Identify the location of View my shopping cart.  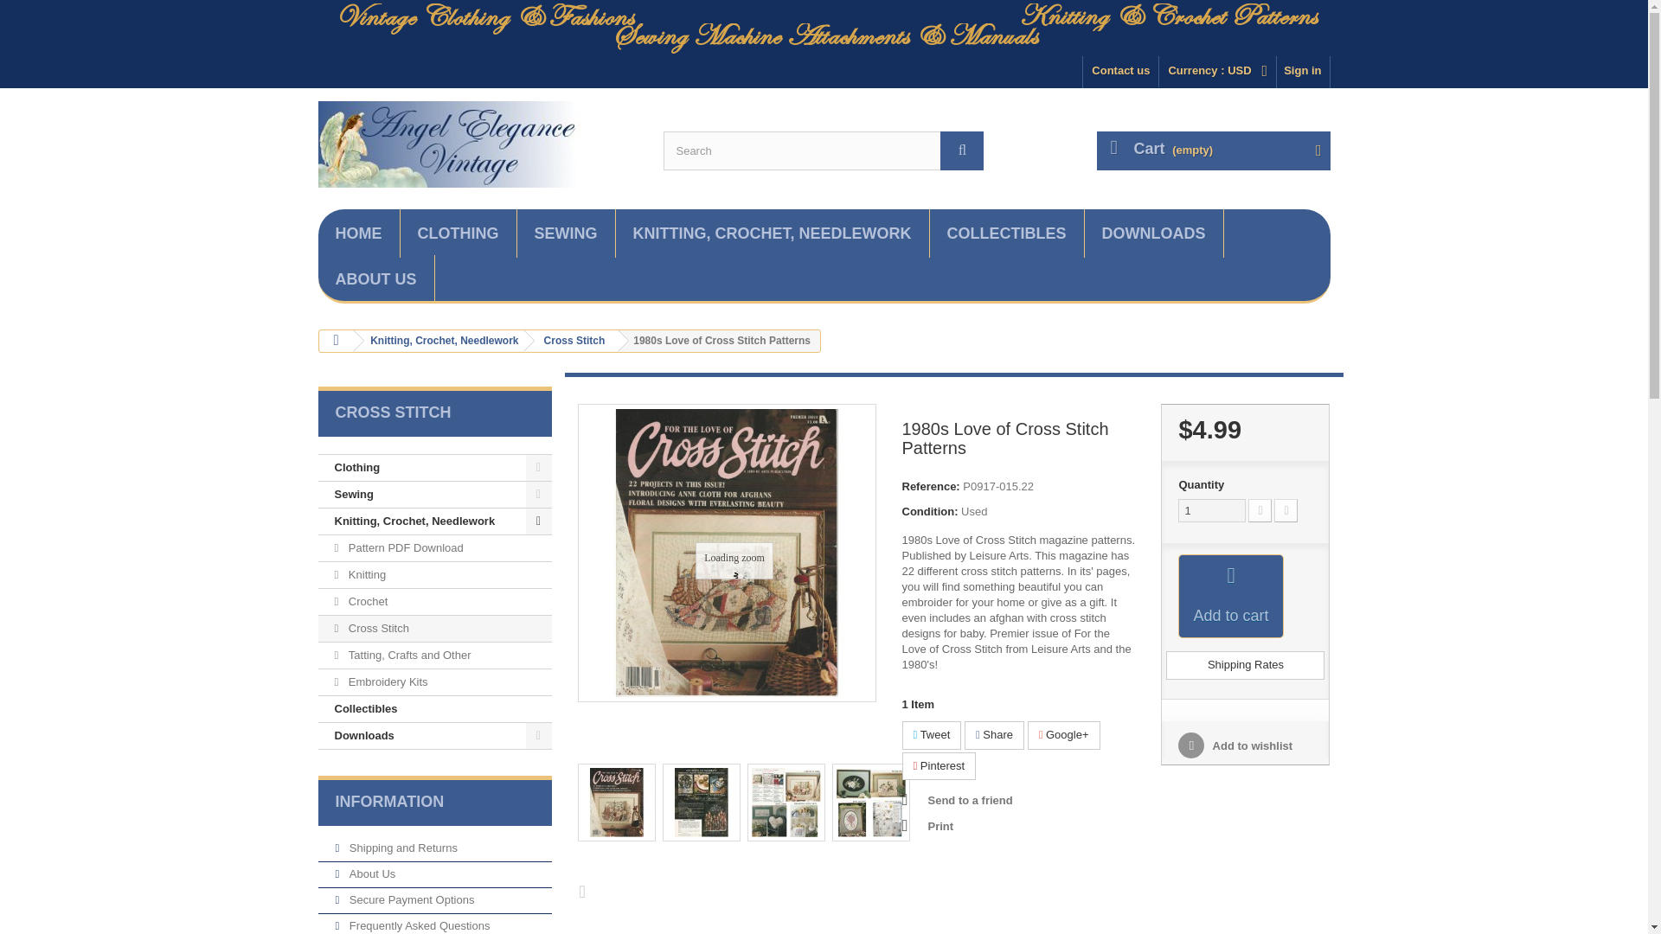
(1213, 150).